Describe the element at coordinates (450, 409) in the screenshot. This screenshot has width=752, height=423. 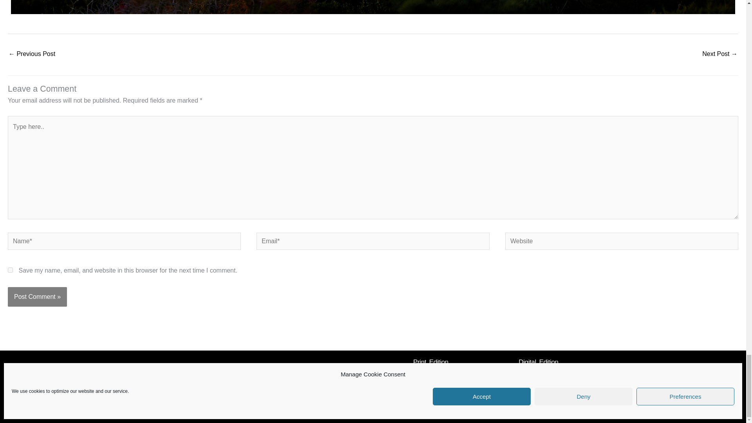
I see `Home` at that location.